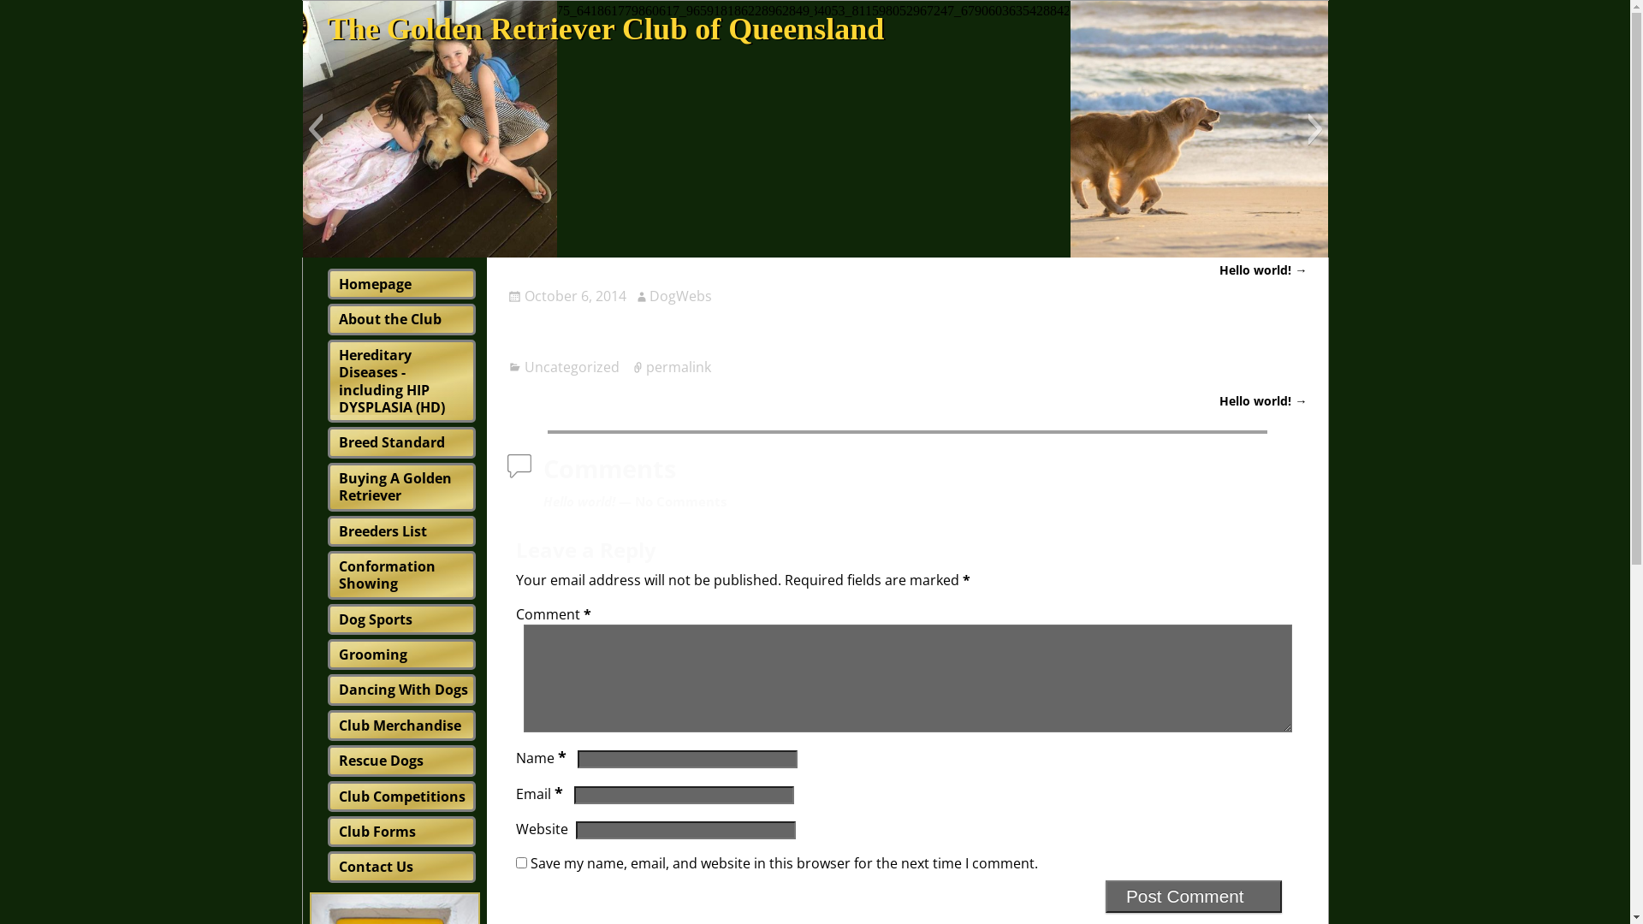  Describe the element at coordinates (383, 531) in the screenshot. I see `Breeders List` at that location.